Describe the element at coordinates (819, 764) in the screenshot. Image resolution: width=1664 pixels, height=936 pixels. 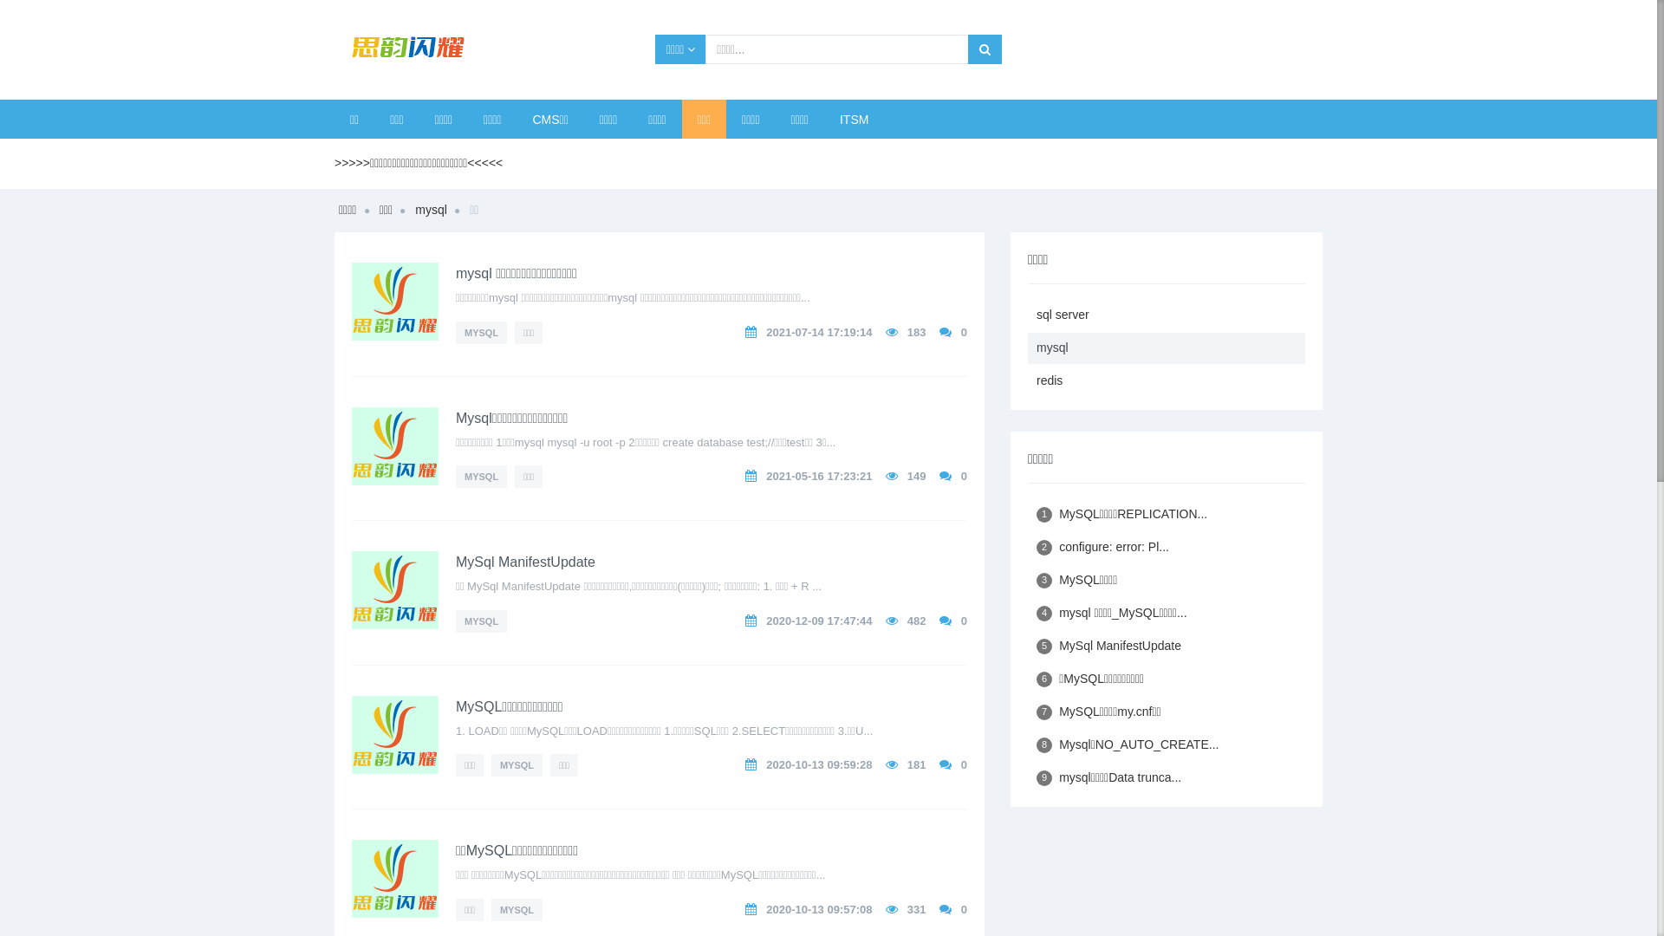
I see `2020-10-13 09:59:28` at that location.